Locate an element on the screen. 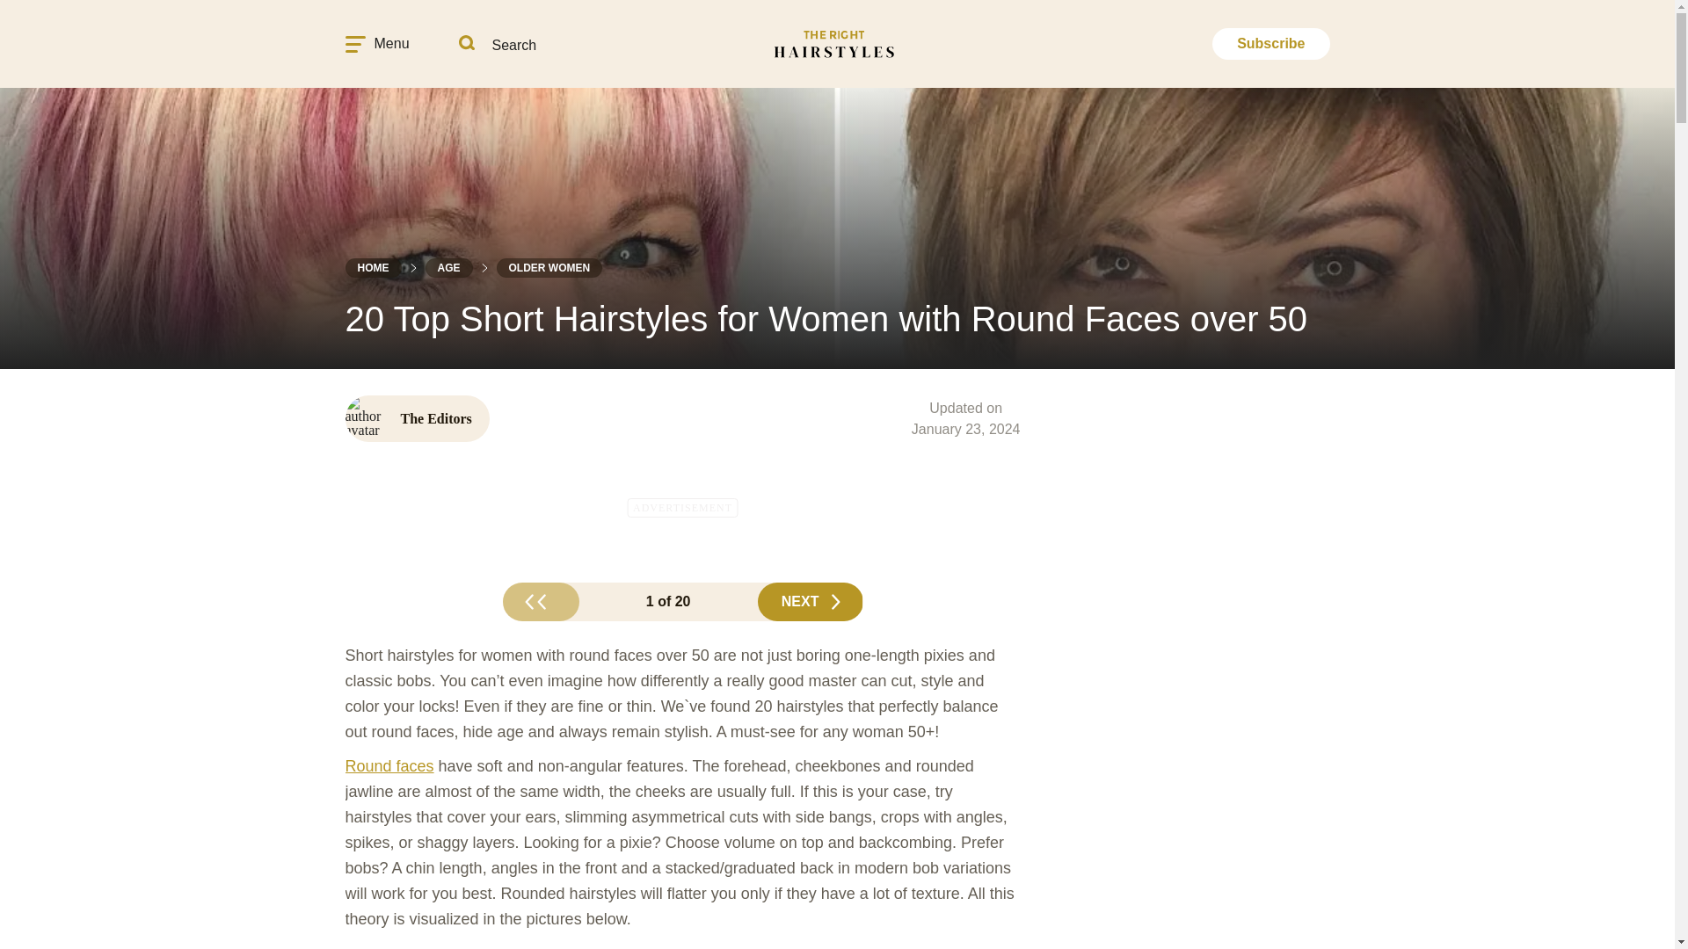 Image resolution: width=1688 pixels, height=949 pixels. AGE is located at coordinates (448, 267).